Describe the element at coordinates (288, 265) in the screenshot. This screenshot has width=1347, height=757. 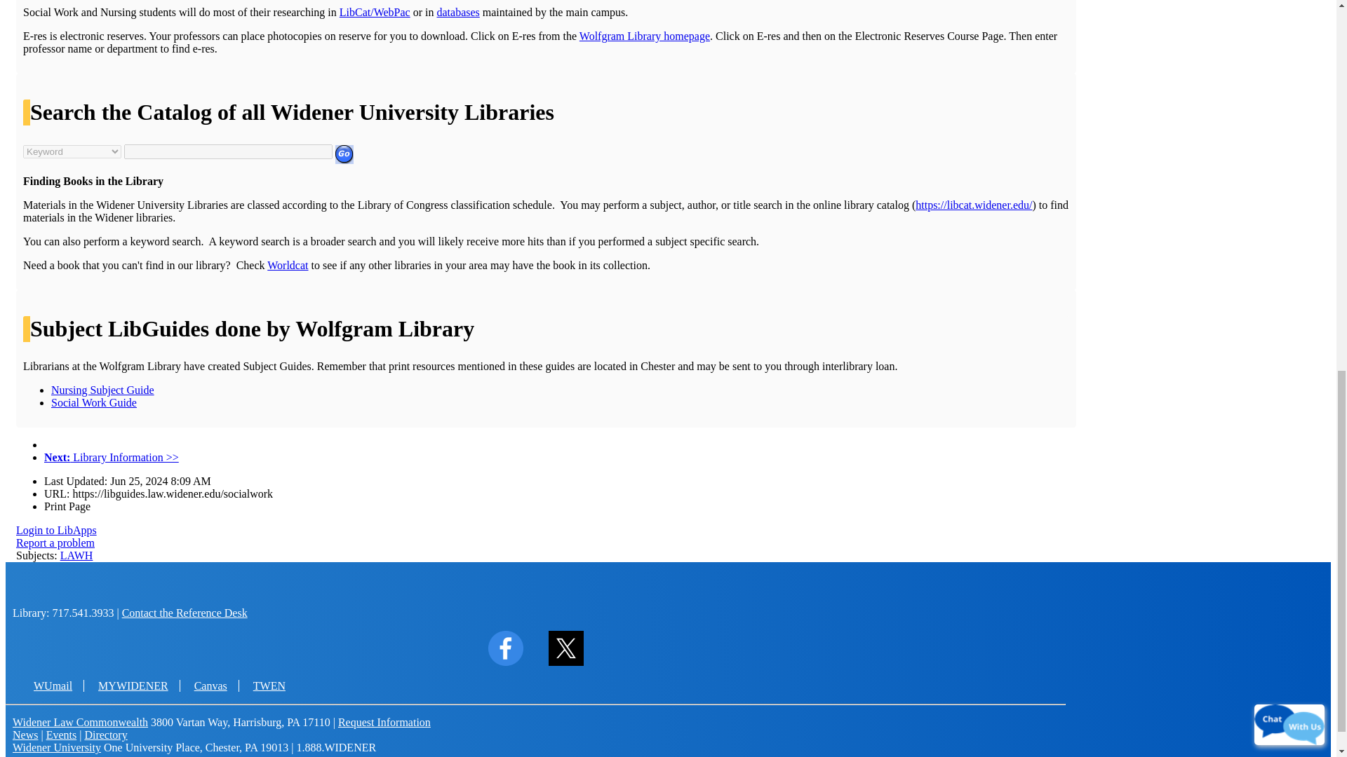
I see `Worldcat` at that location.